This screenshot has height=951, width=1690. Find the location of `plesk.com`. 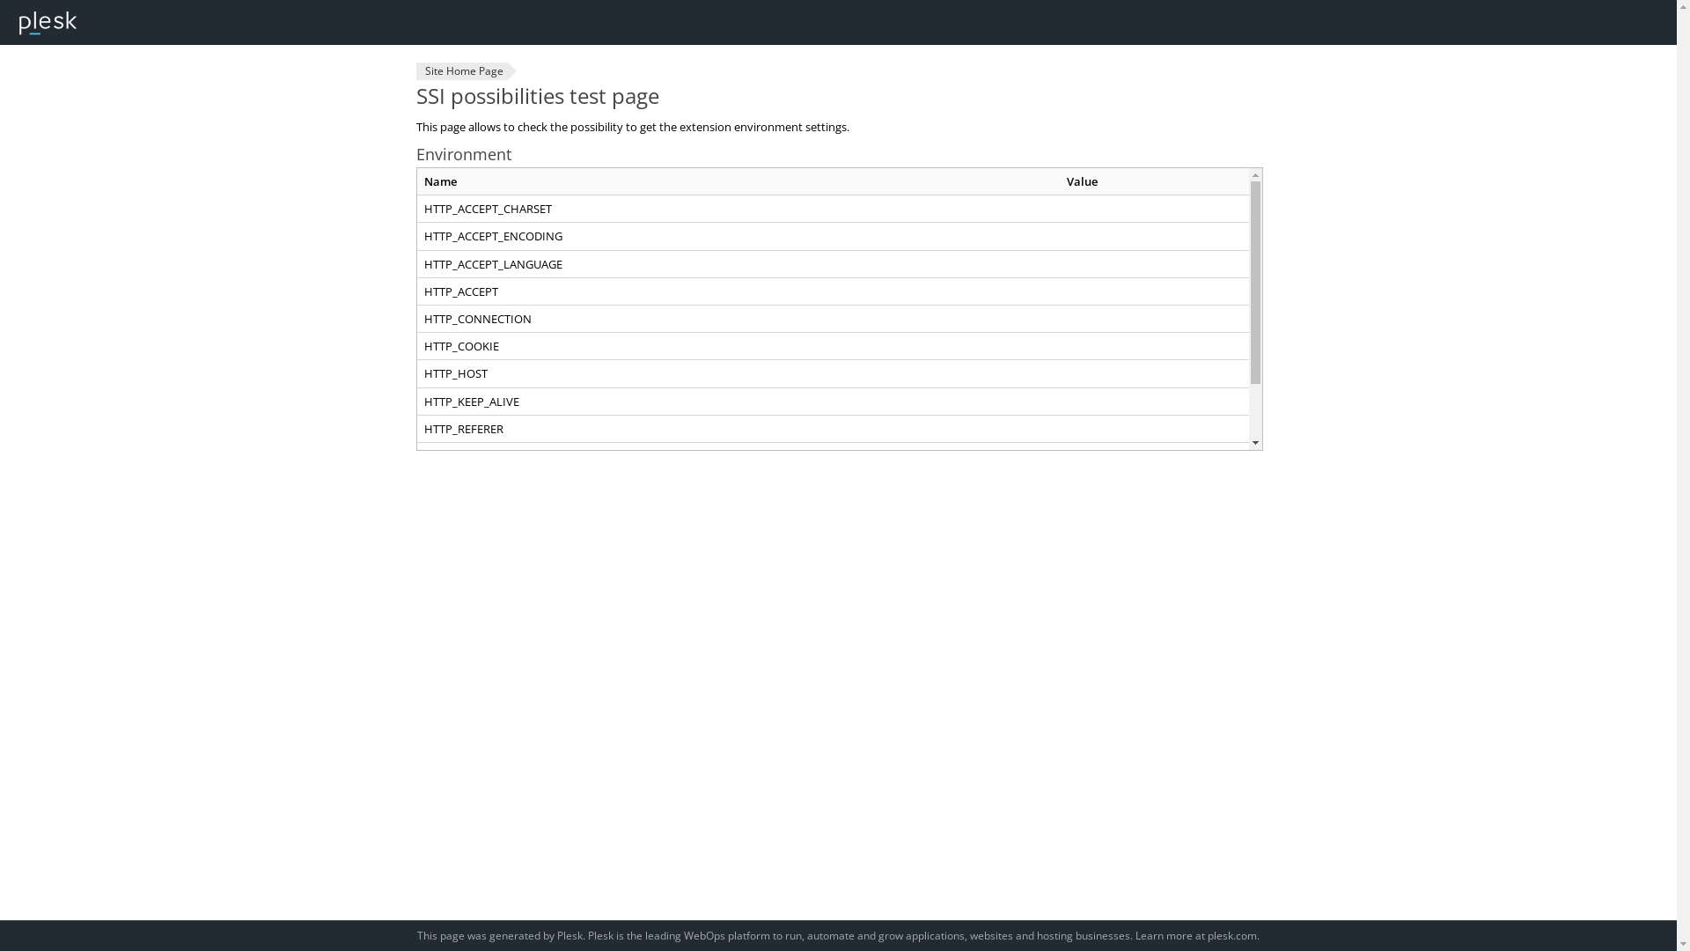

plesk.com is located at coordinates (1232, 935).